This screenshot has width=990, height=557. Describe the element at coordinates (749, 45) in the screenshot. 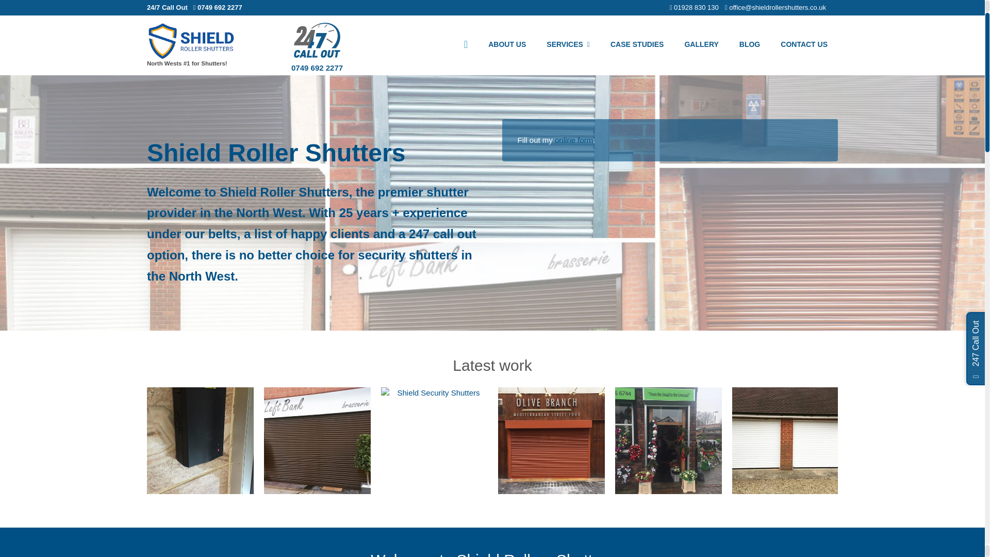

I see `BLOG` at that location.